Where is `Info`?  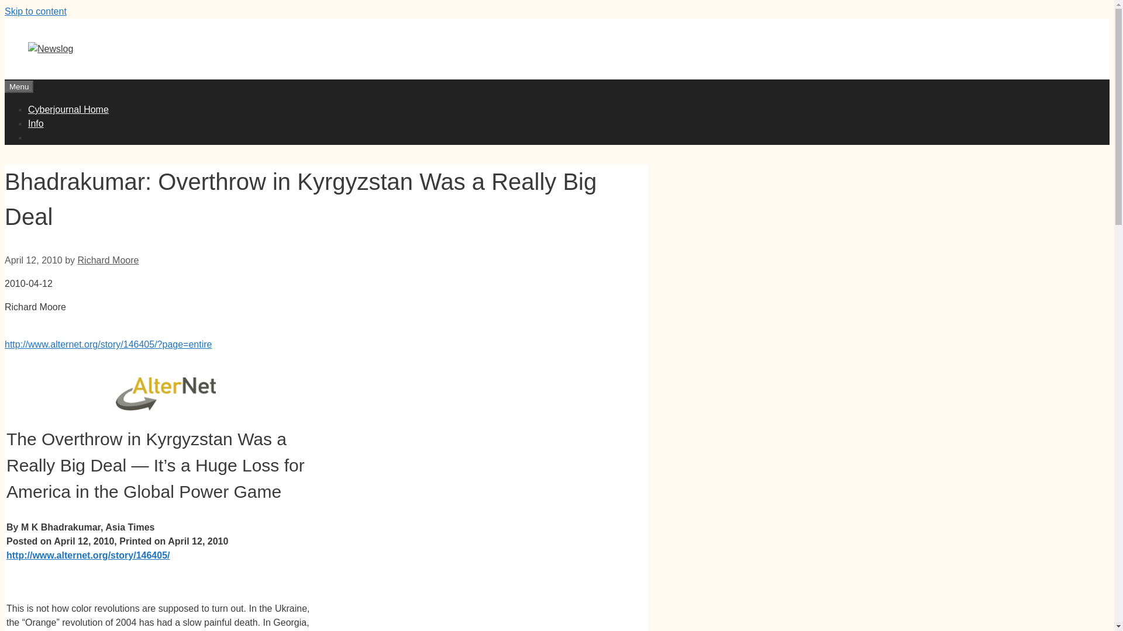 Info is located at coordinates (36, 124).